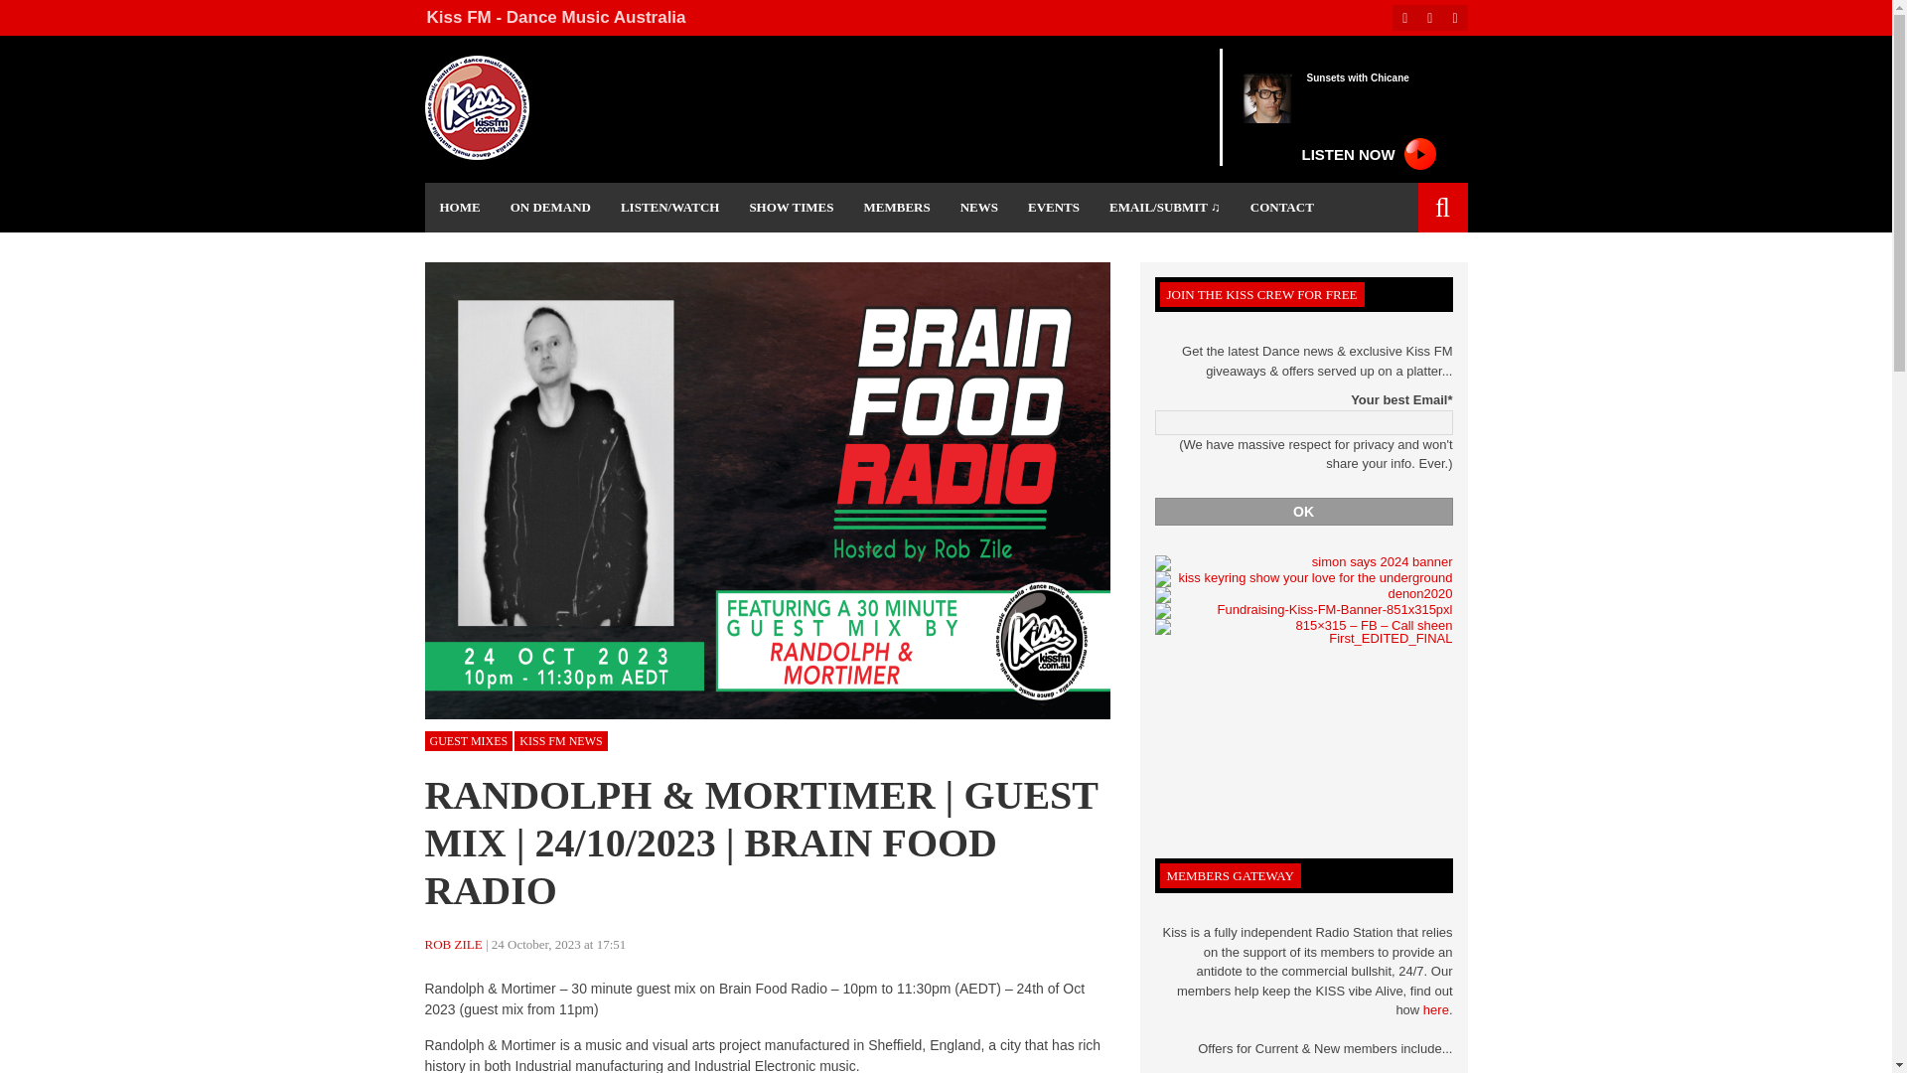 The image size is (1907, 1073). I want to click on LISTEN NOW, so click(1365, 147).